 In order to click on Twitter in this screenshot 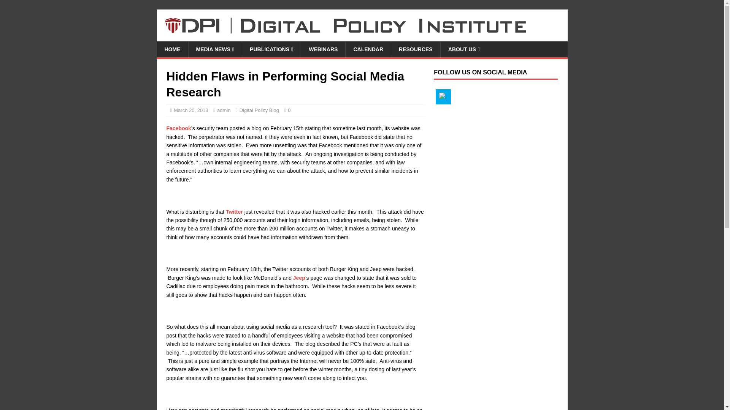, I will do `click(234, 211)`.